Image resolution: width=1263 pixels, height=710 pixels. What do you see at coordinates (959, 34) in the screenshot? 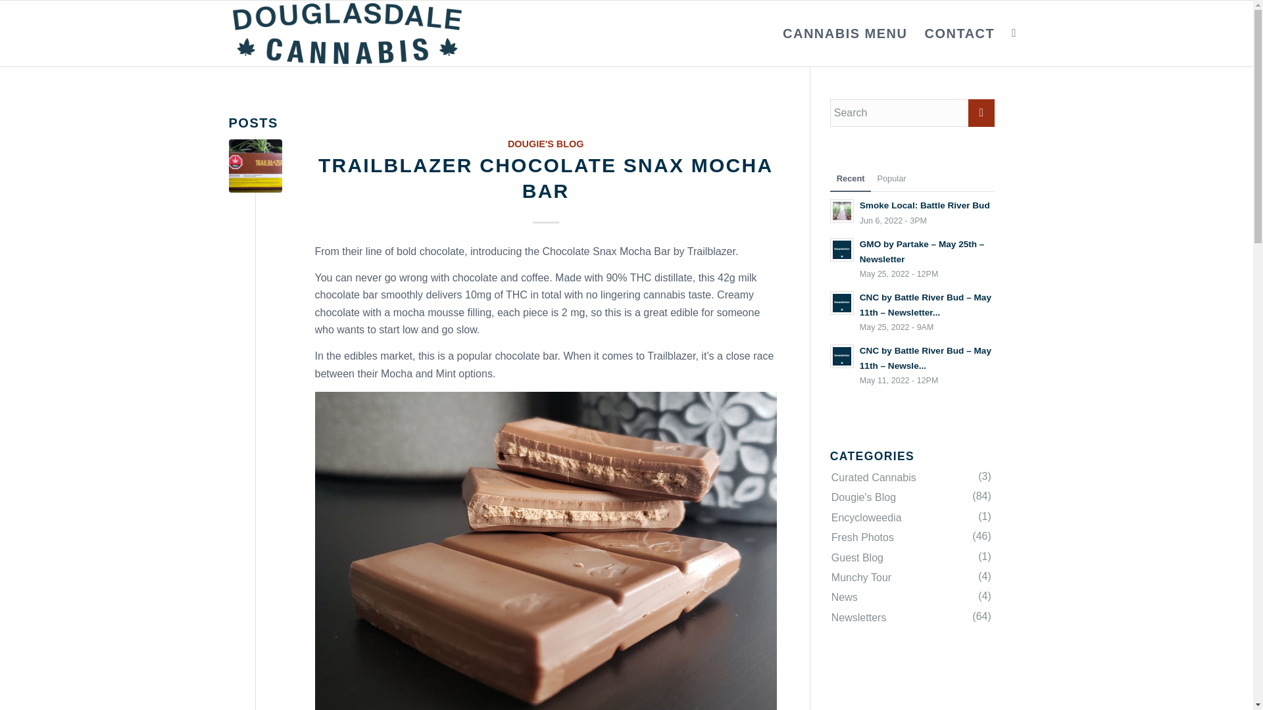
I see `CANNABIS MENU` at bounding box center [959, 34].